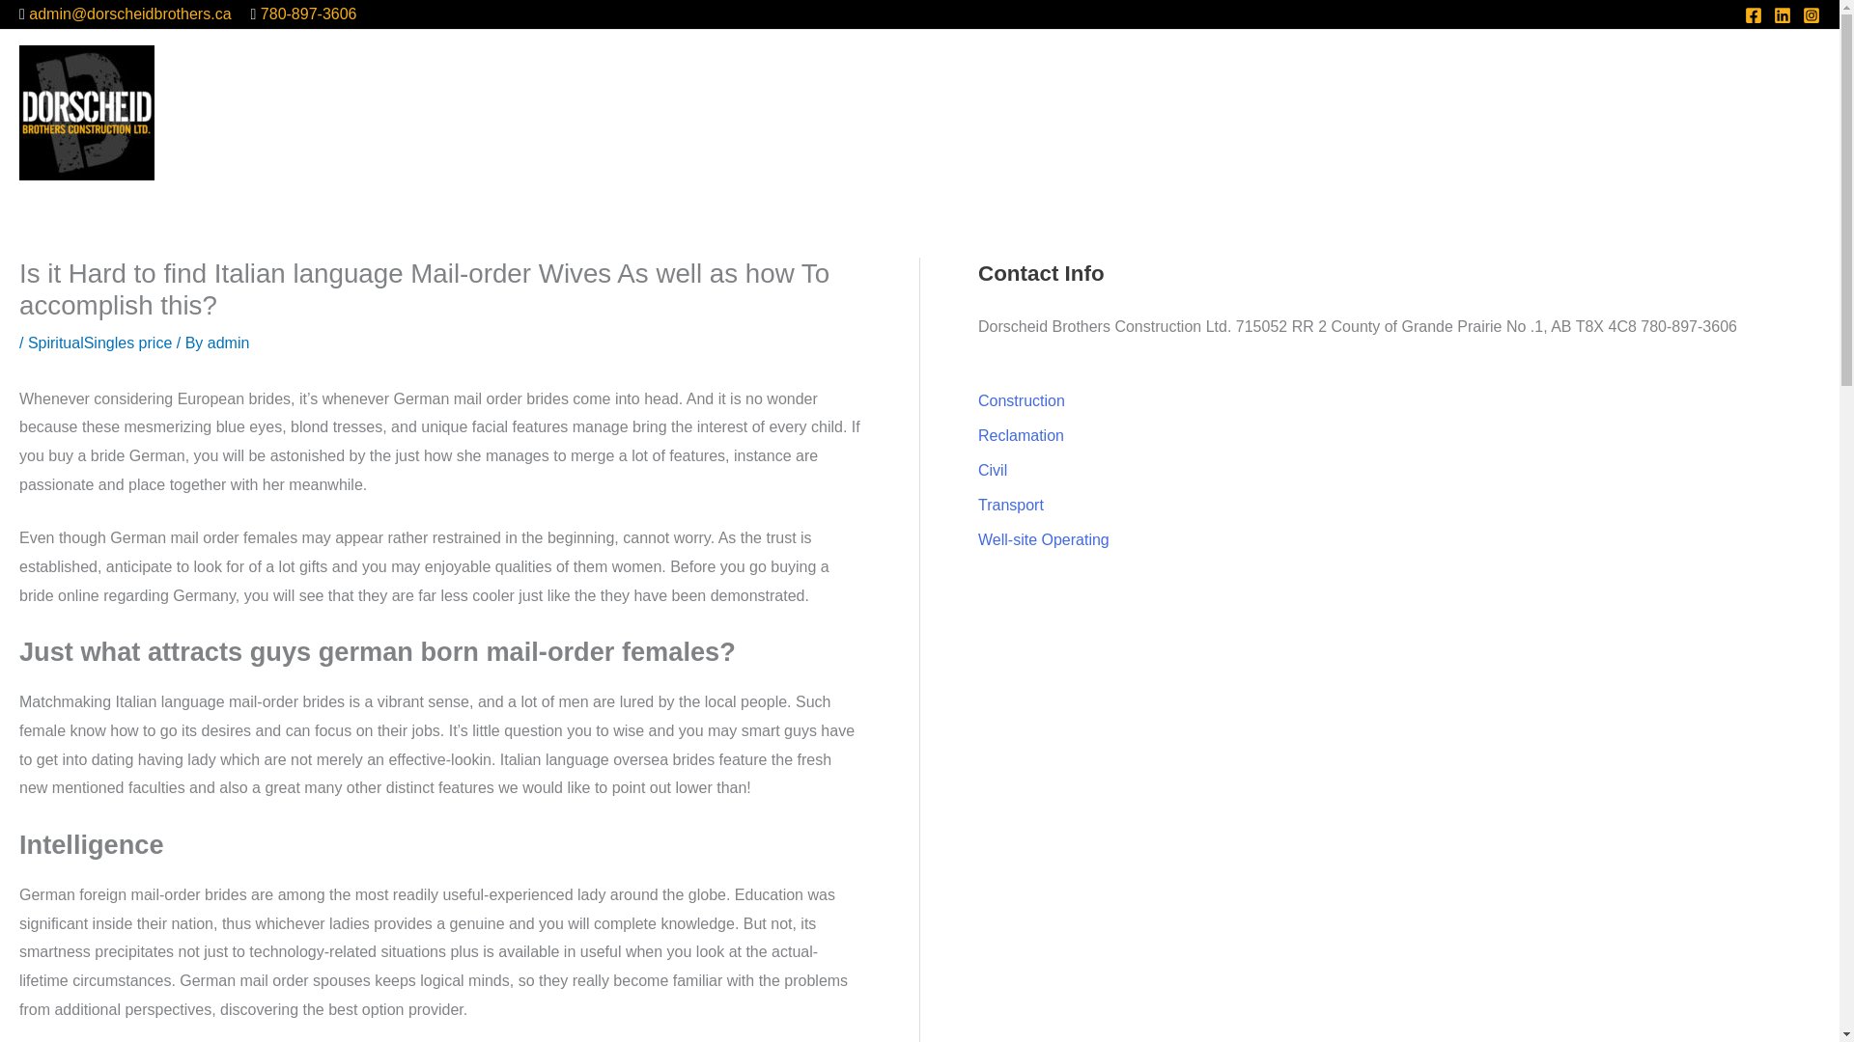  What do you see at coordinates (1043, 539) in the screenshot?
I see `Well-site Operating` at bounding box center [1043, 539].